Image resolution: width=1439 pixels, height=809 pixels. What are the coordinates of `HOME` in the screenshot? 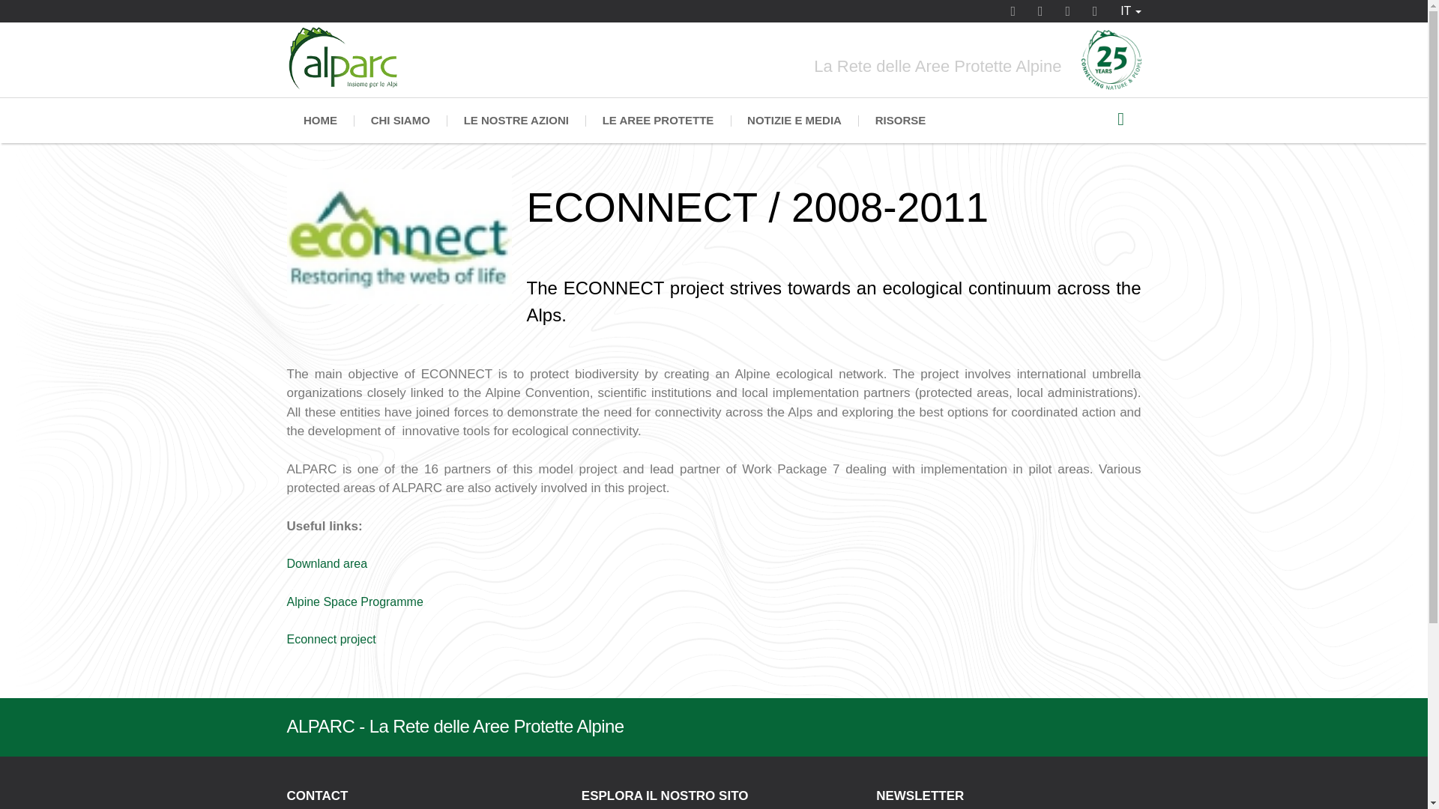 It's located at (320, 120).